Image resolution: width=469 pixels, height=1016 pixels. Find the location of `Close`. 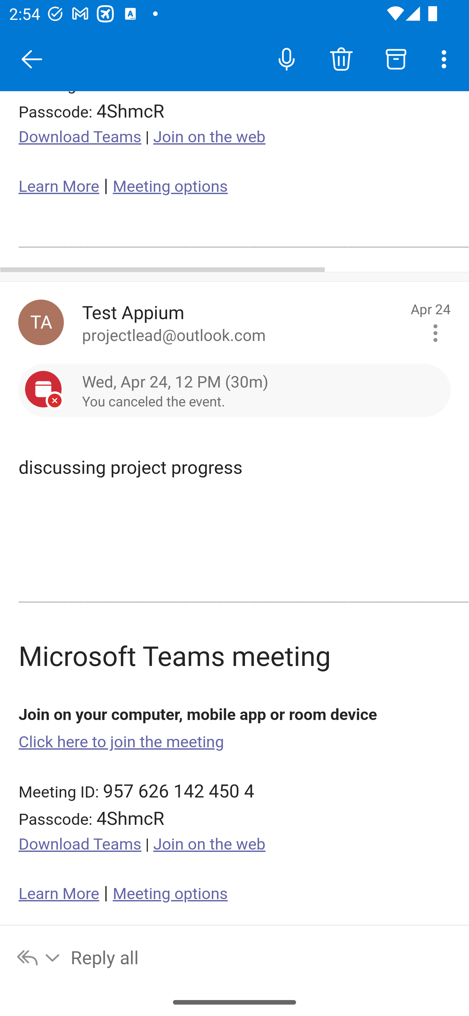

Close is located at coordinates (32, 59).